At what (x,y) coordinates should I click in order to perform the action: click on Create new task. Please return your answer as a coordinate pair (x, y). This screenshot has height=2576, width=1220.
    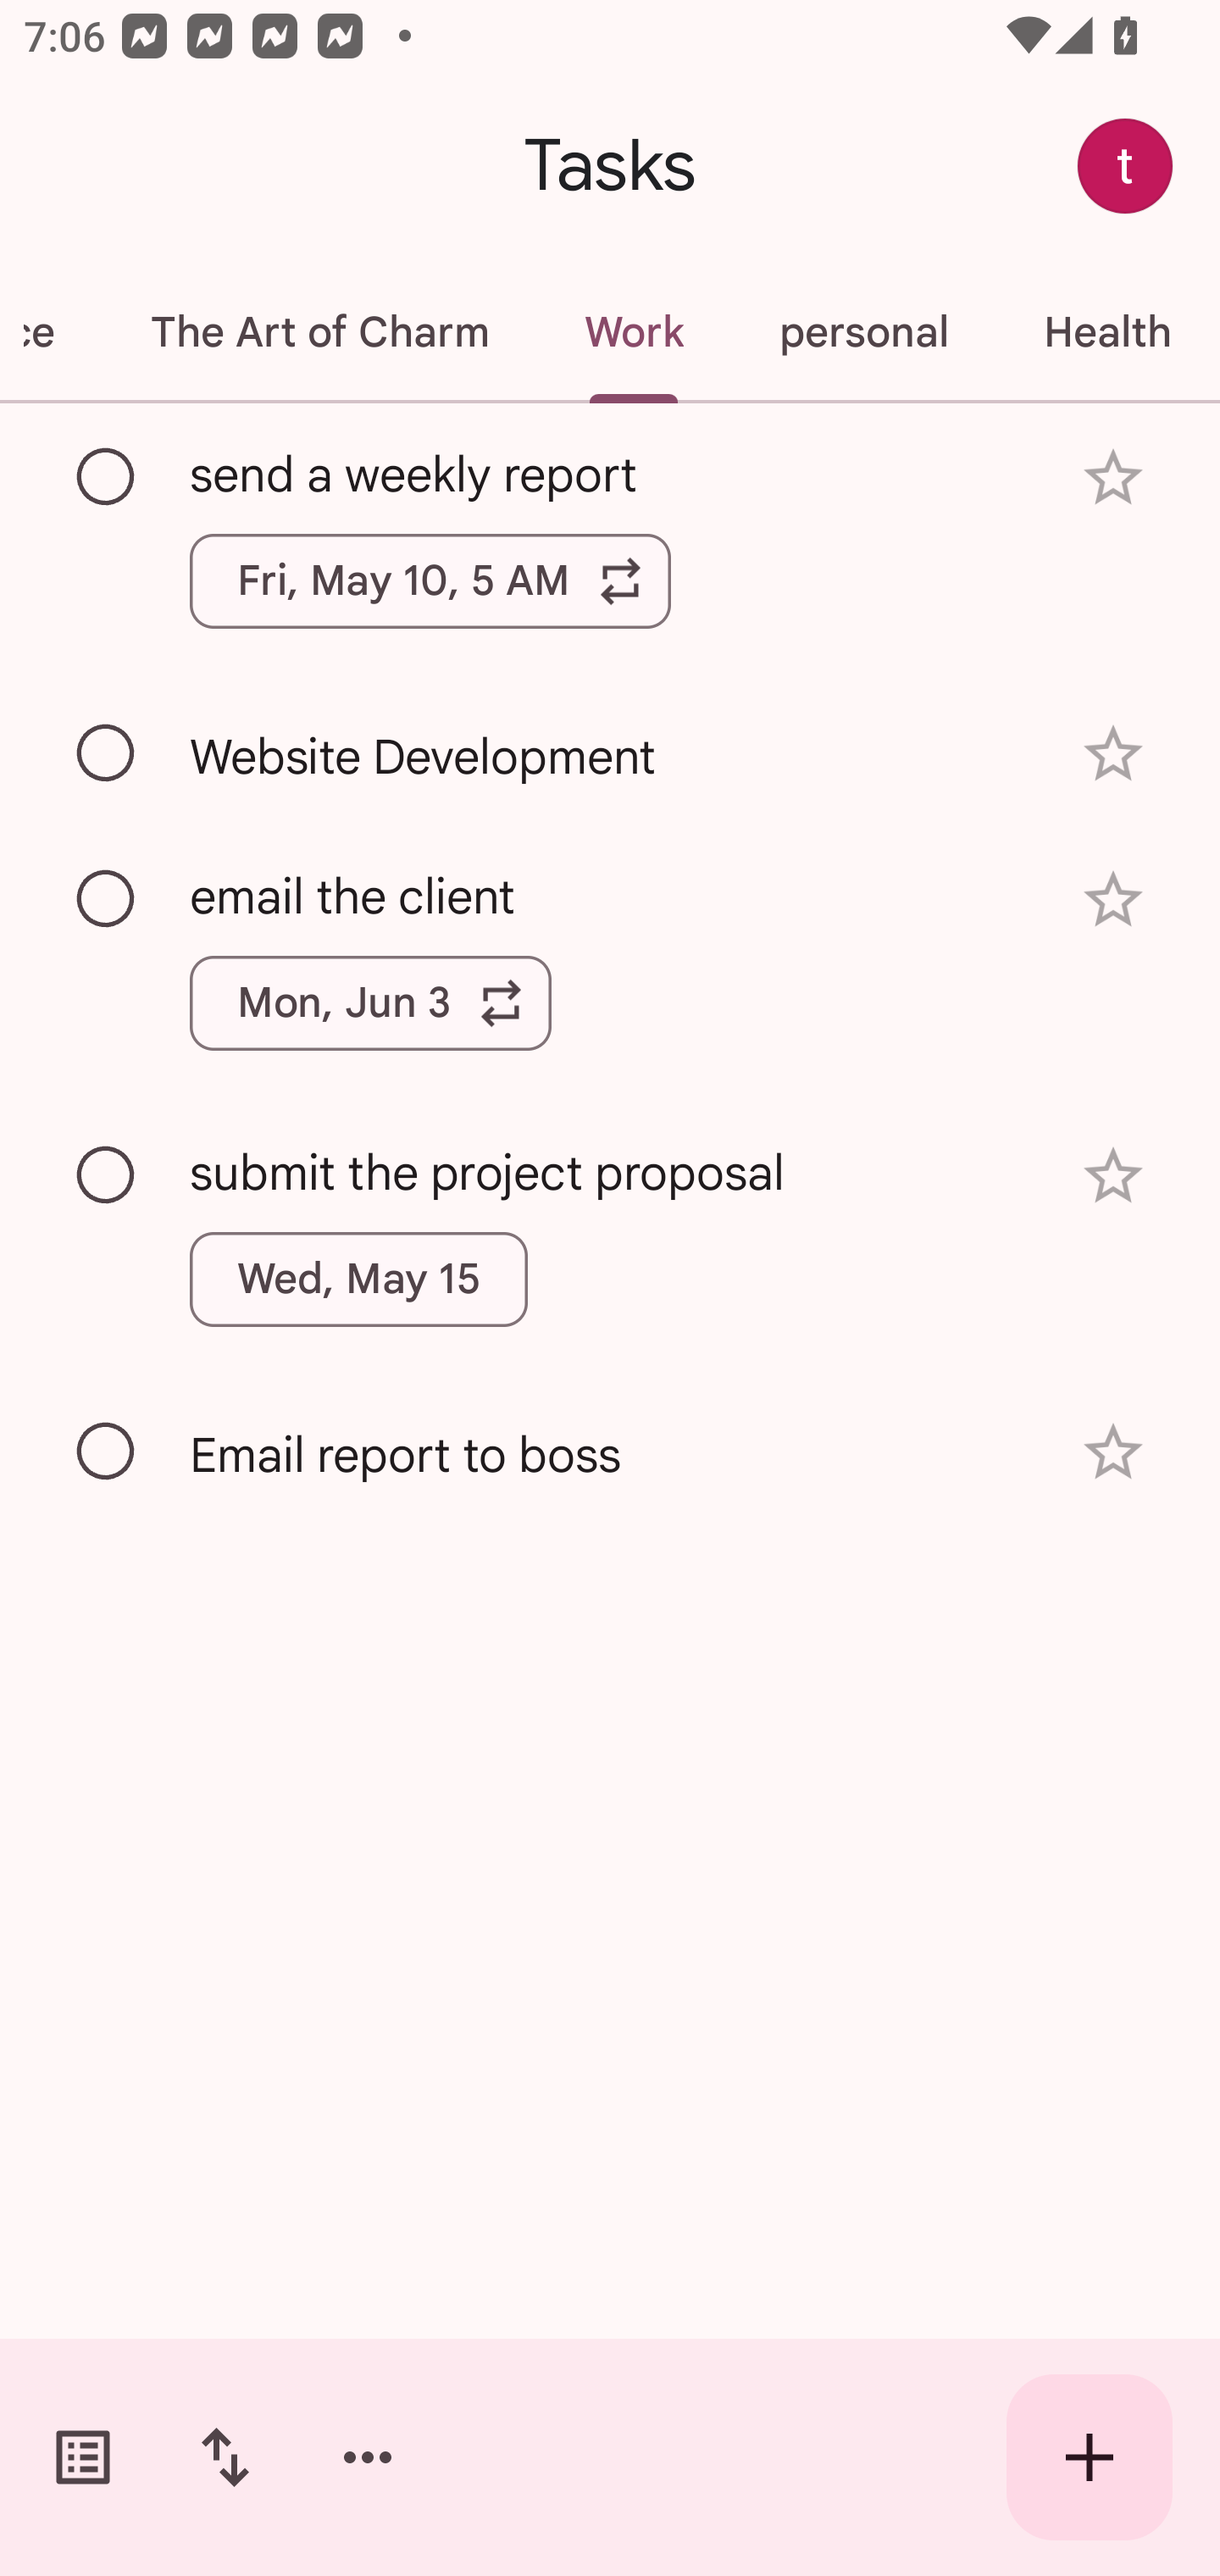
    Looking at the image, I should click on (1090, 2457).